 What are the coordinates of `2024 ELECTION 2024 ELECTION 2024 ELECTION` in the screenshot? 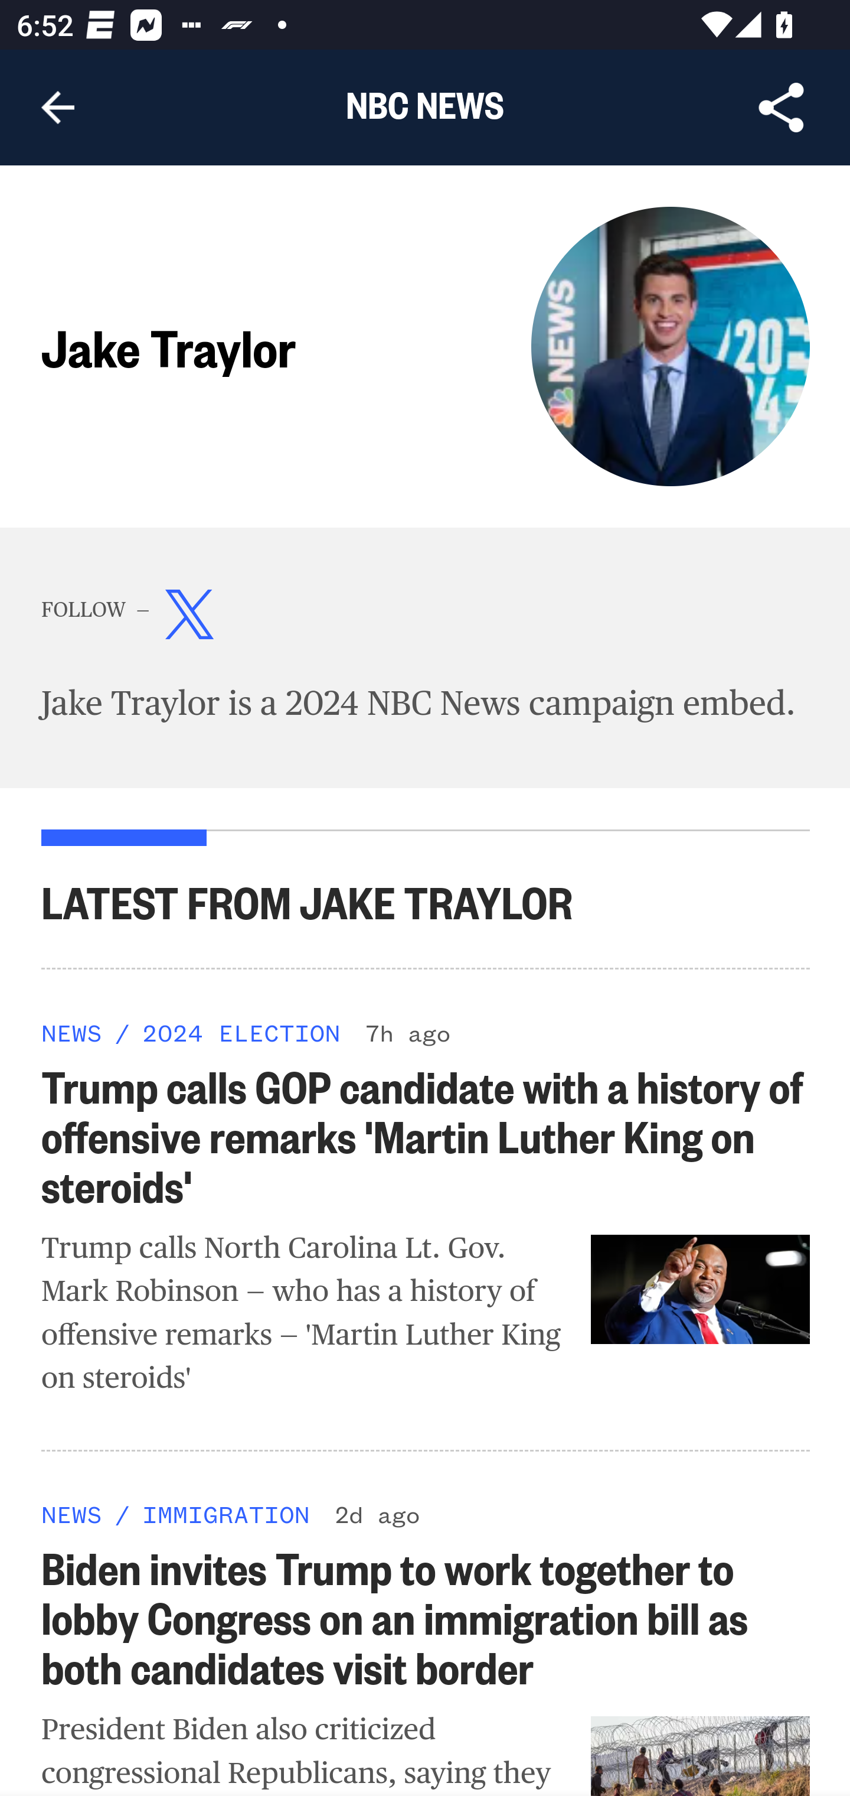 It's located at (240, 1032).